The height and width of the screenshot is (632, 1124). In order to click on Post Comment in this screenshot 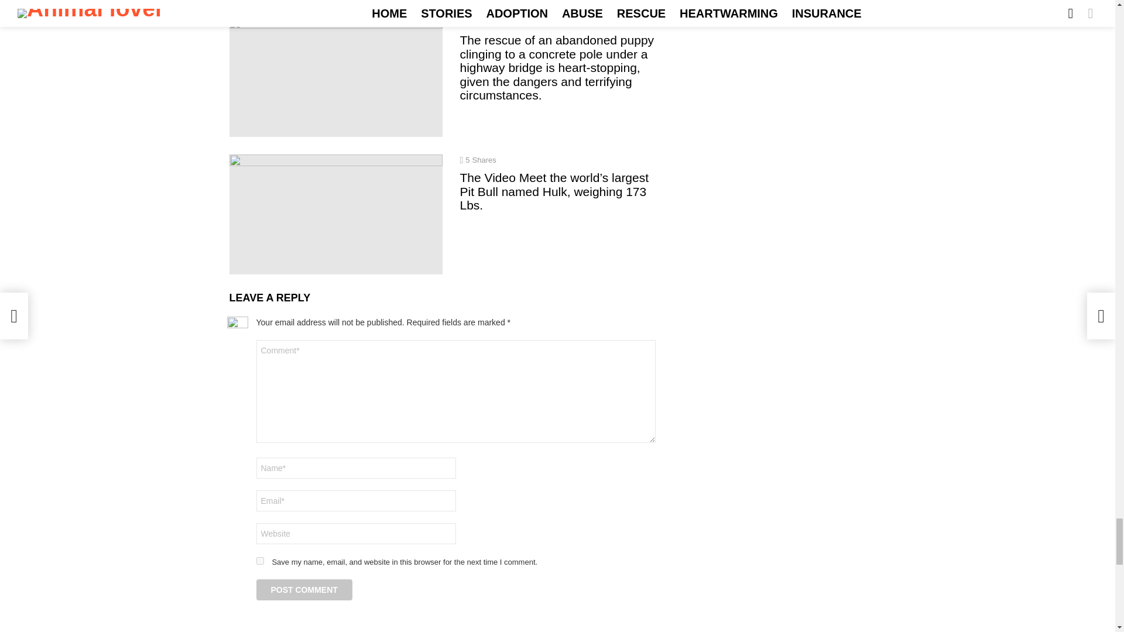, I will do `click(304, 590)`.